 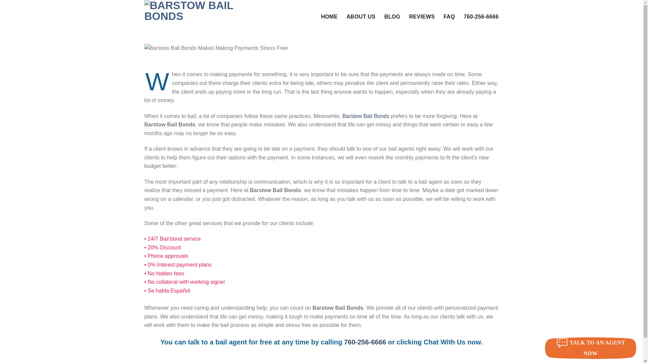 I want to click on BLOG, so click(x=392, y=17).